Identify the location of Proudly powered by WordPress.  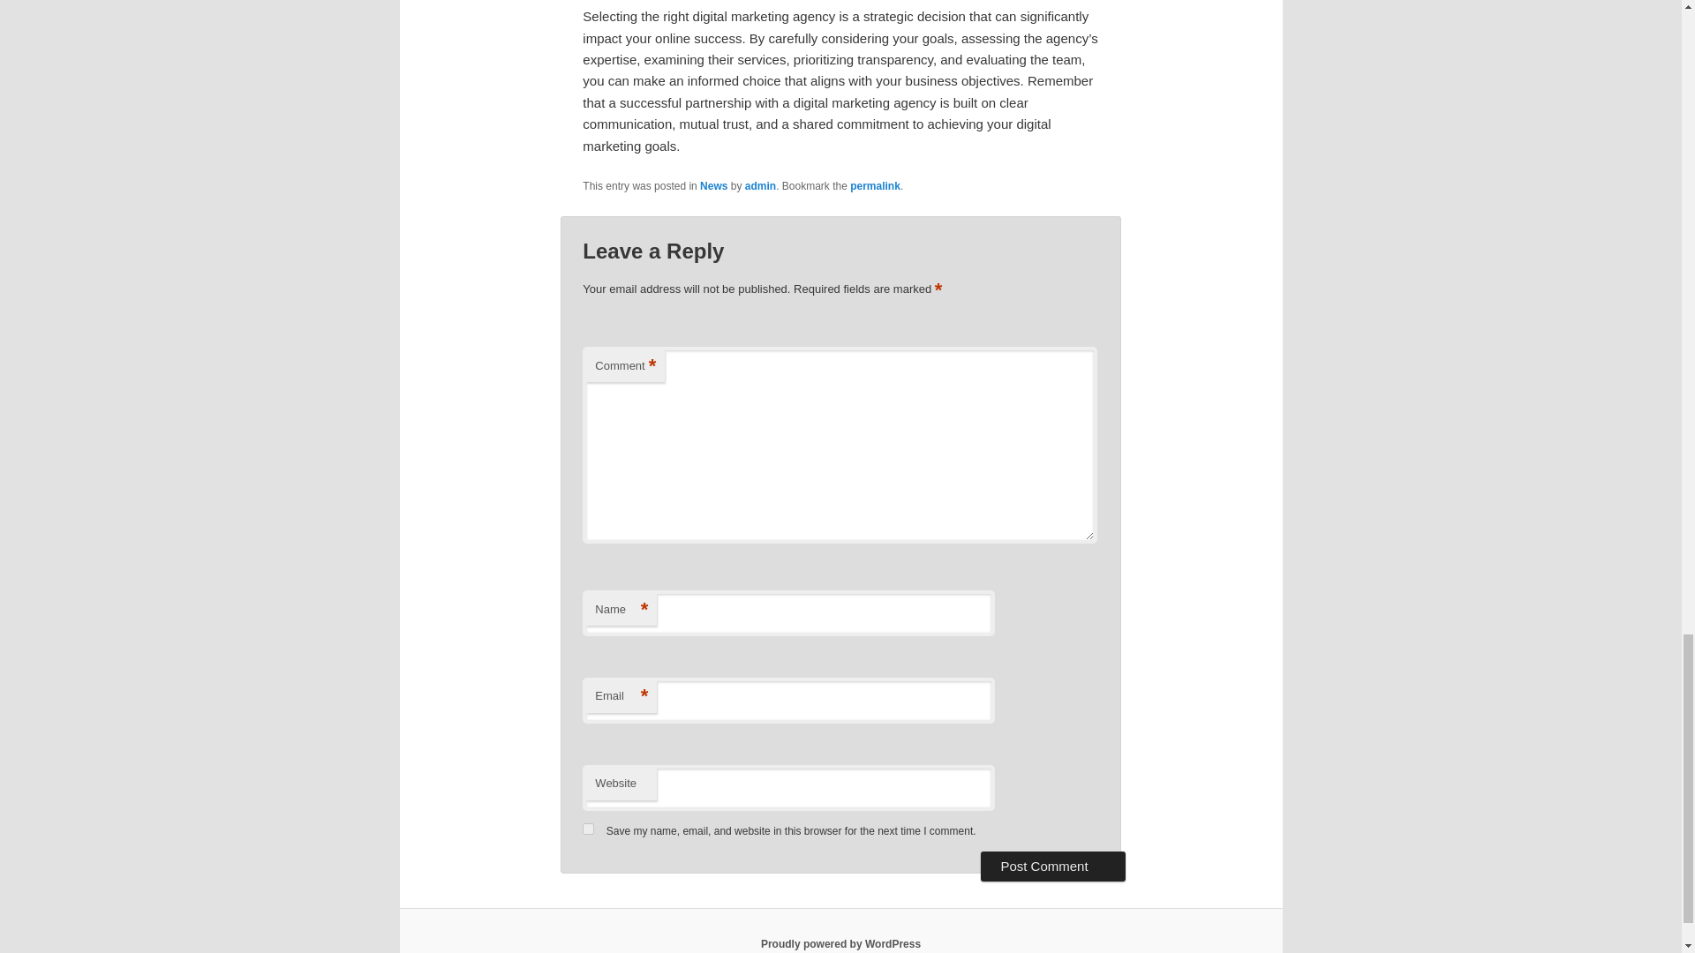
(840, 943).